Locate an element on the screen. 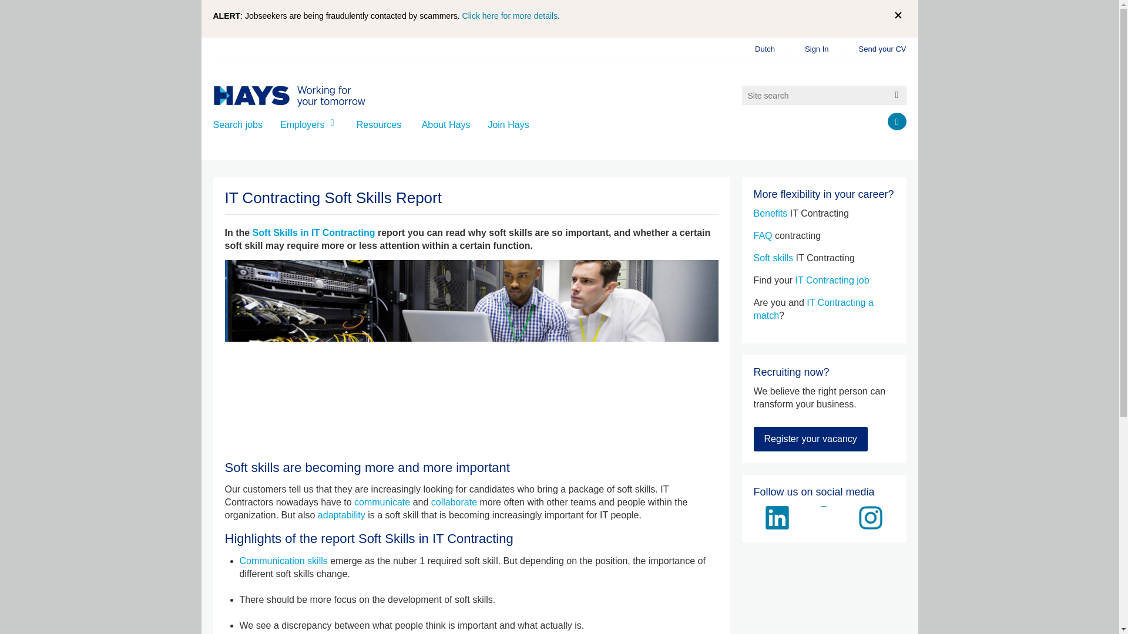 This screenshot has height=634, width=1128. IT Contracting job is located at coordinates (832, 280).